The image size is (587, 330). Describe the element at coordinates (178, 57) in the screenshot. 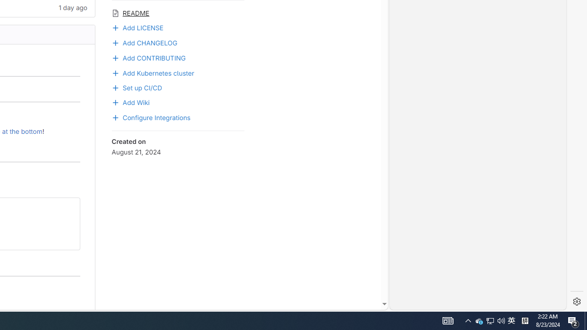

I see `Add CONTRIBUTING` at that location.